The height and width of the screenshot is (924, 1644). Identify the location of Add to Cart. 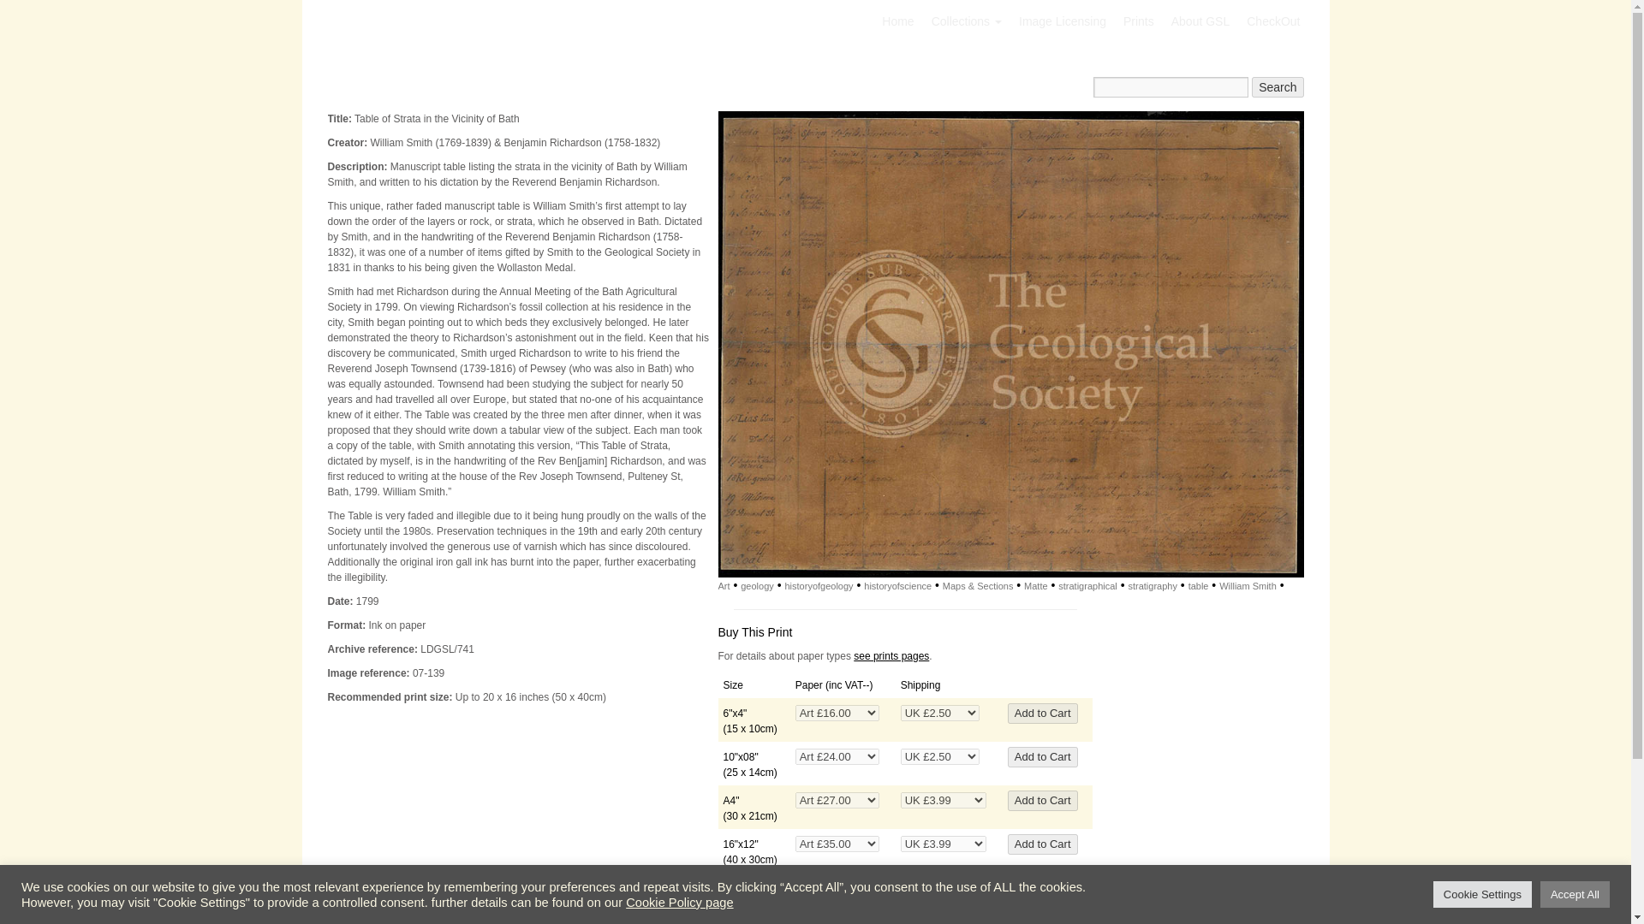
(1043, 844).